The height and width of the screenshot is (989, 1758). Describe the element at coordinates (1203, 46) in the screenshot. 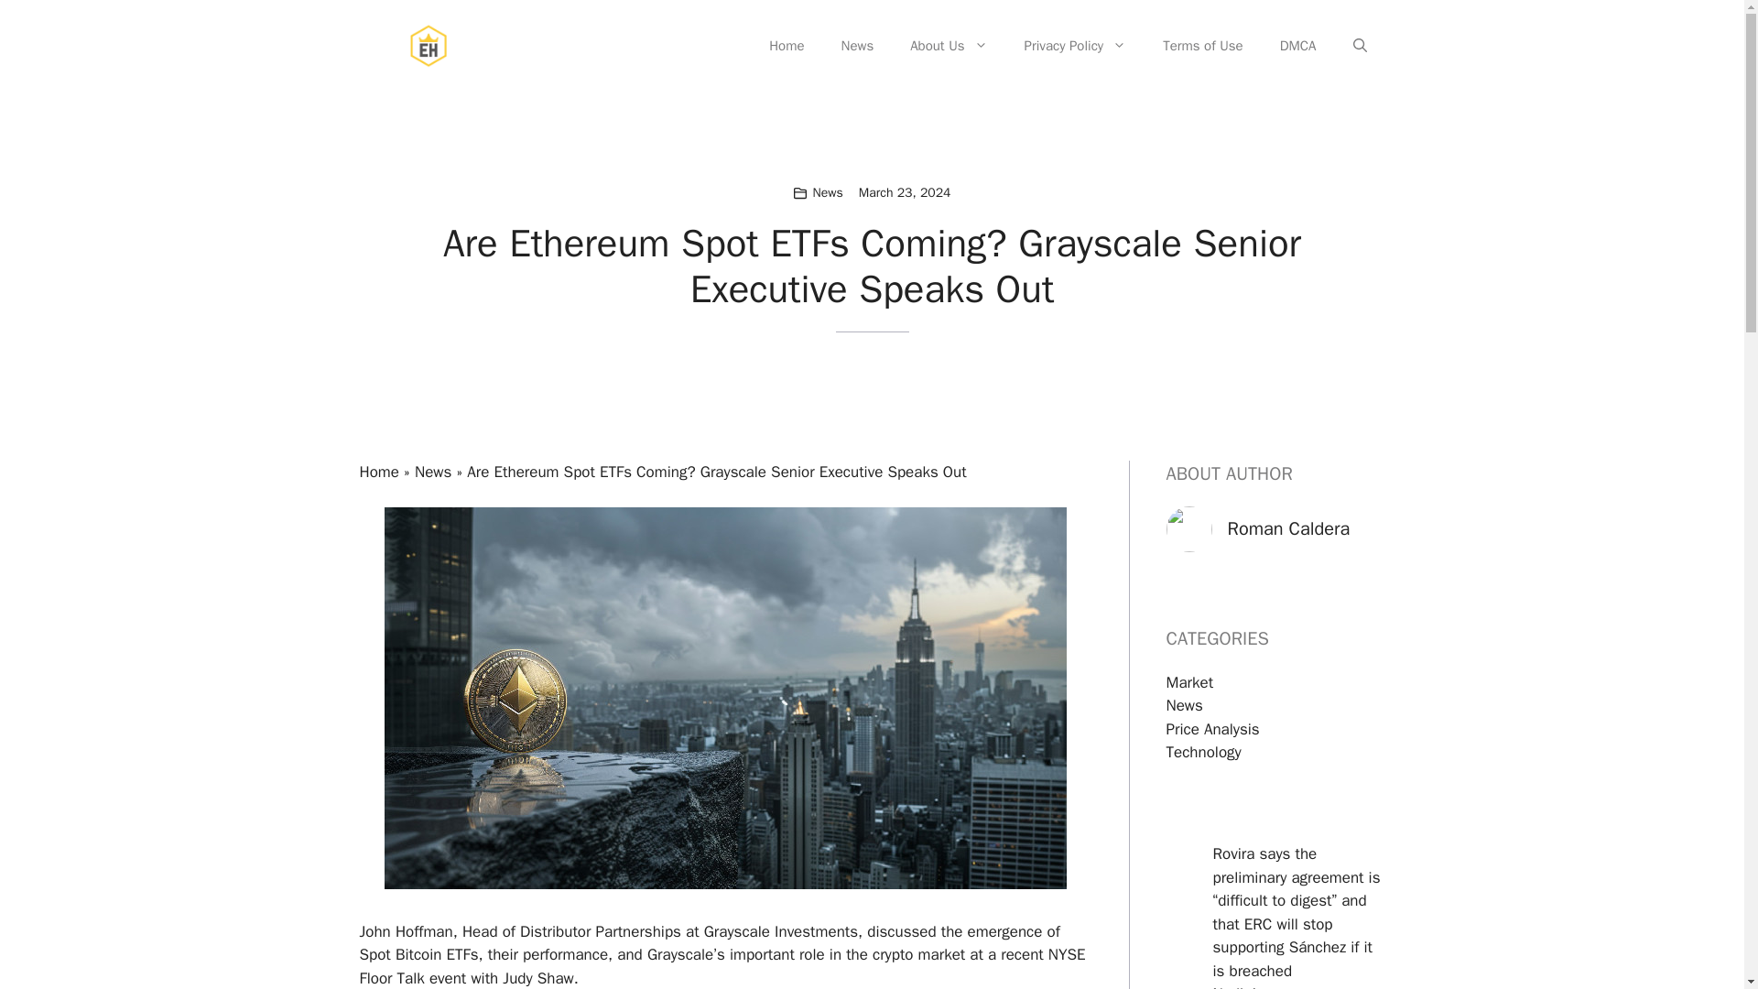

I see `Terms of Use` at that location.